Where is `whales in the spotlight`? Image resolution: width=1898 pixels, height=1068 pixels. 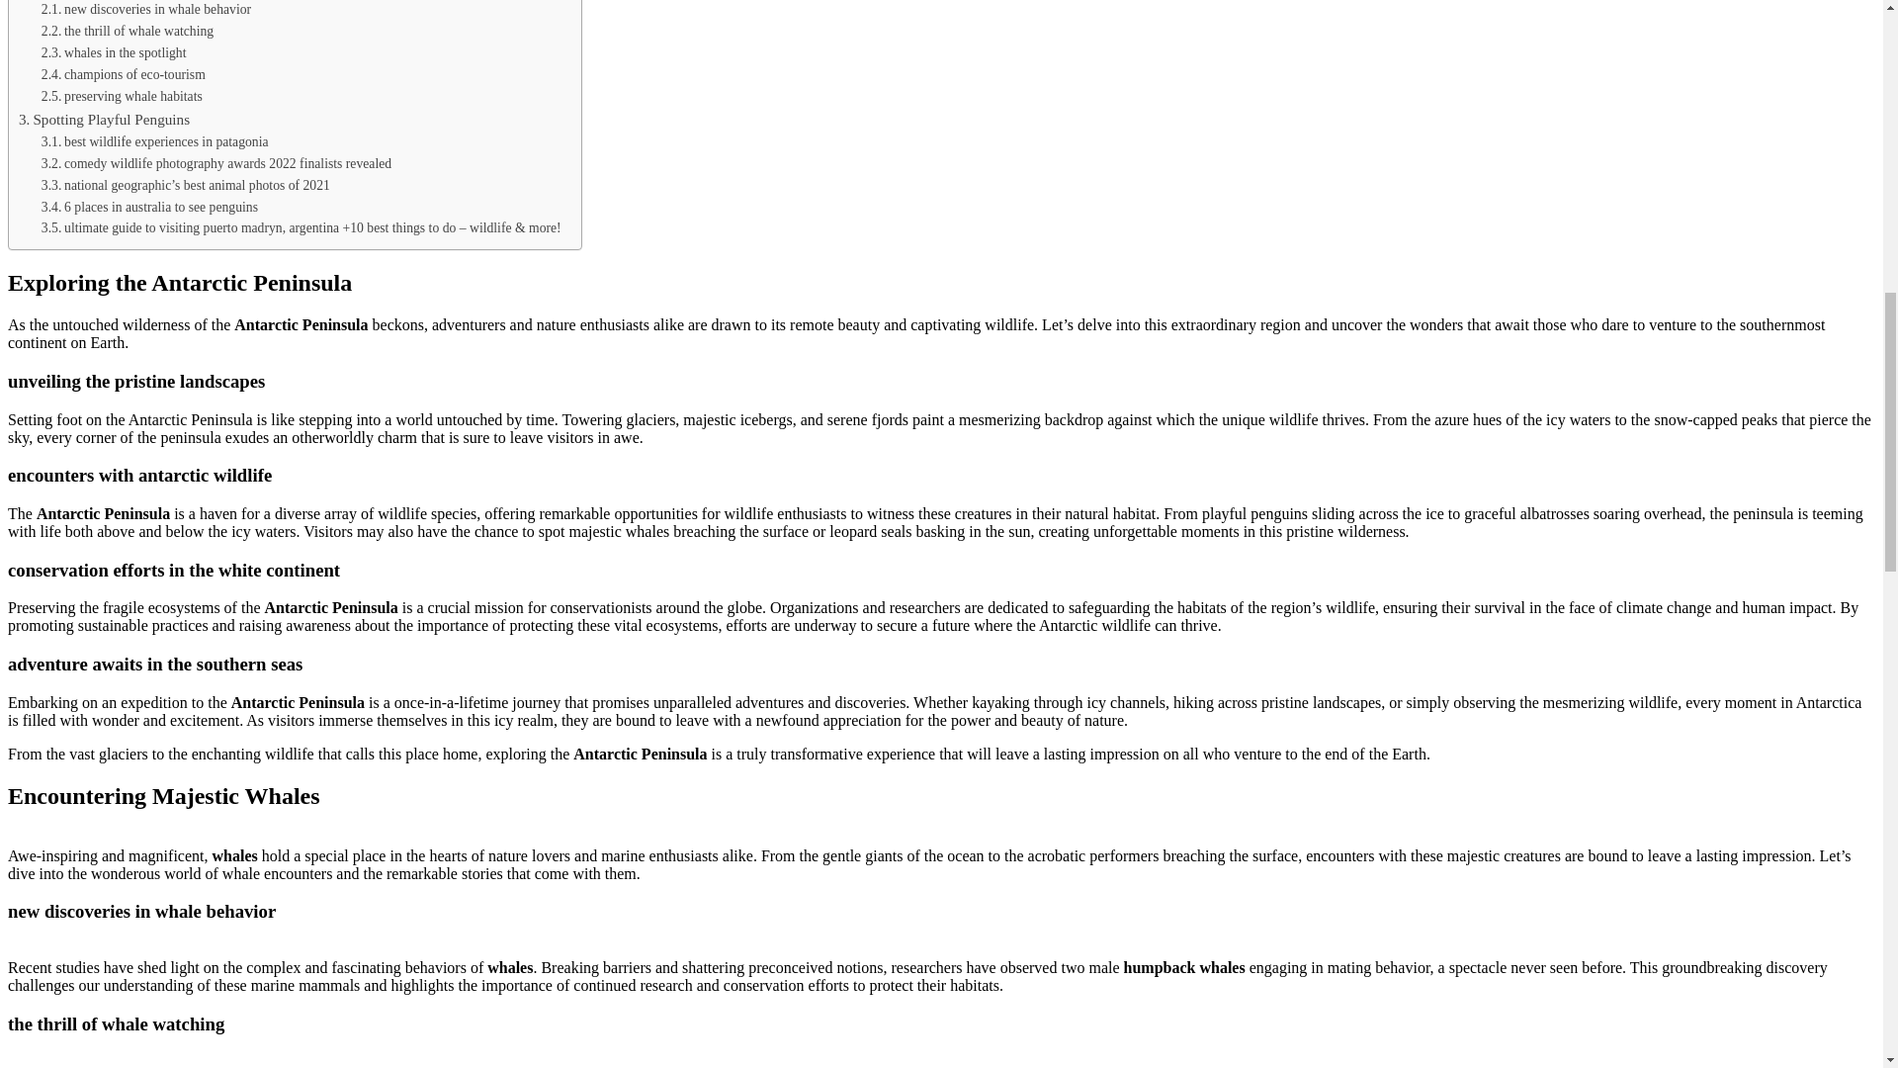 whales in the spotlight is located at coordinates (114, 53).